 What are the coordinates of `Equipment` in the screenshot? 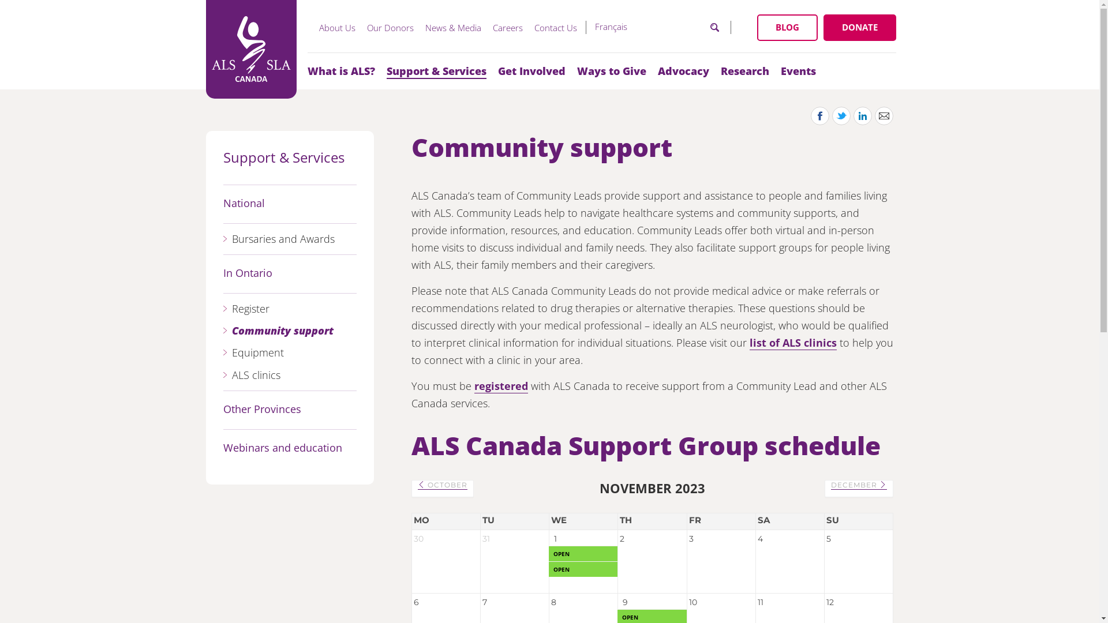 It's located at (257, 353).